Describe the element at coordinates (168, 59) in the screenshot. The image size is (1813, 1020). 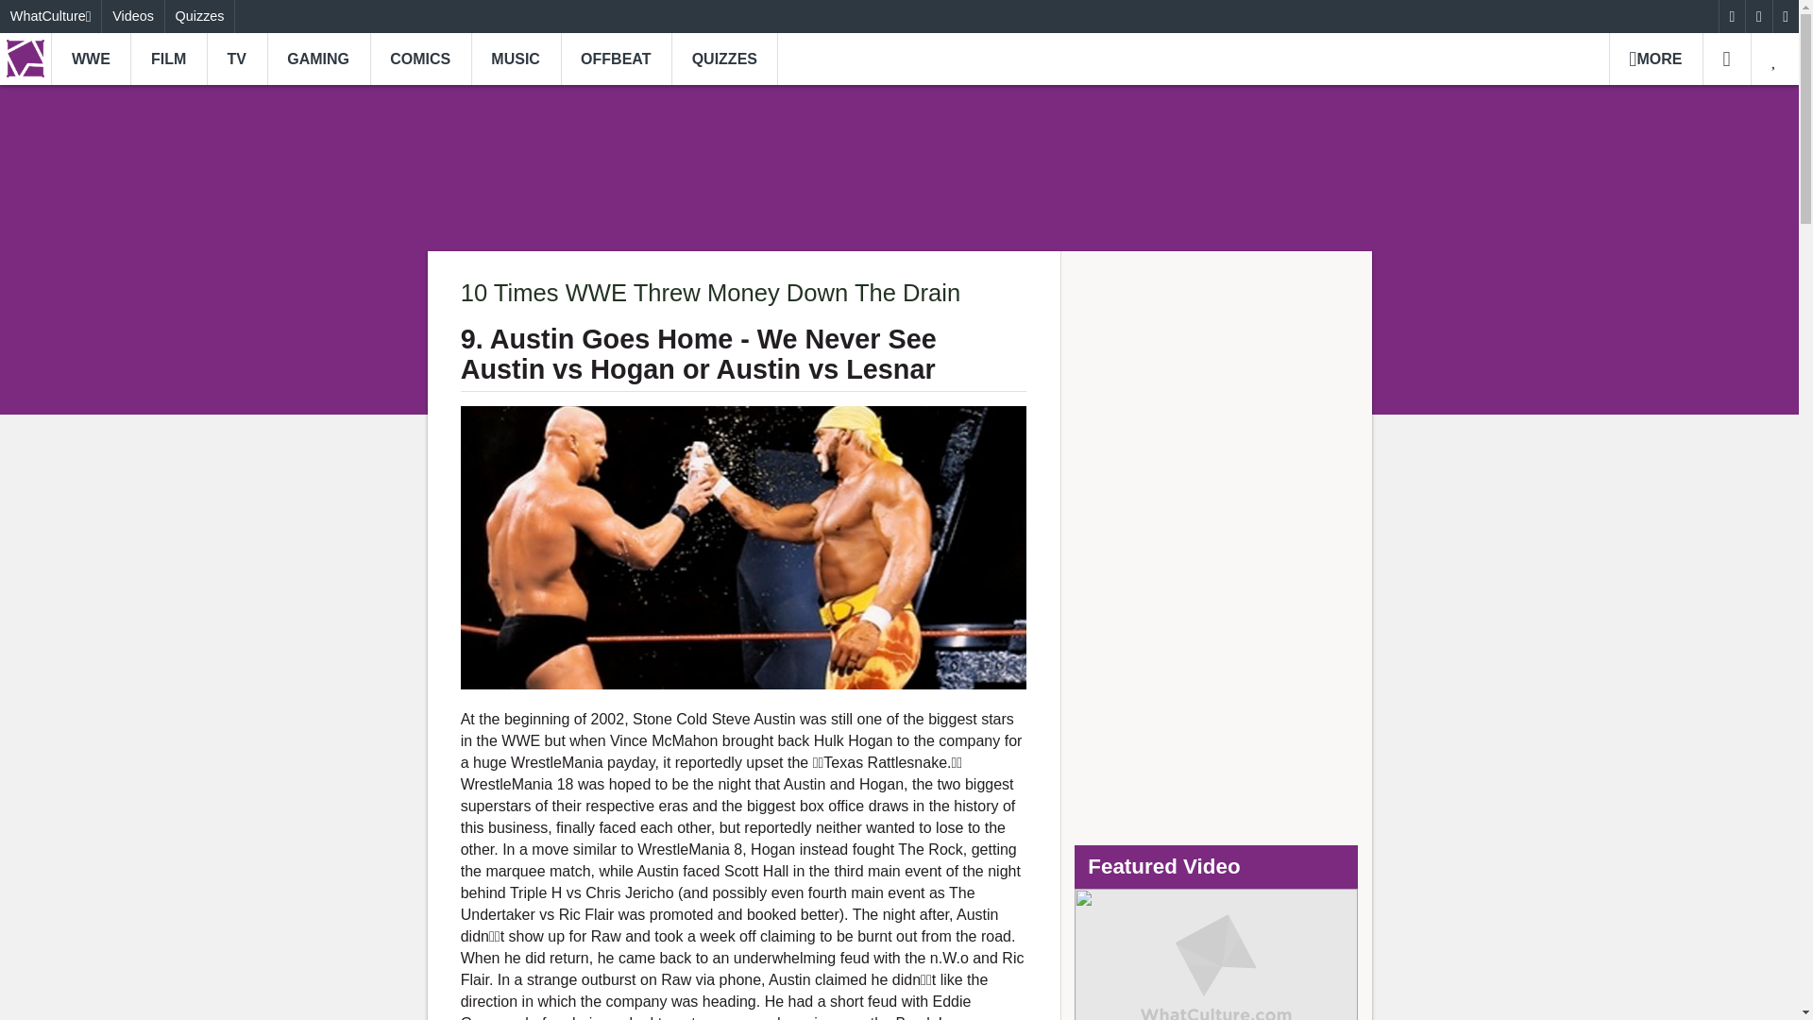
I see `FILM` at that location.